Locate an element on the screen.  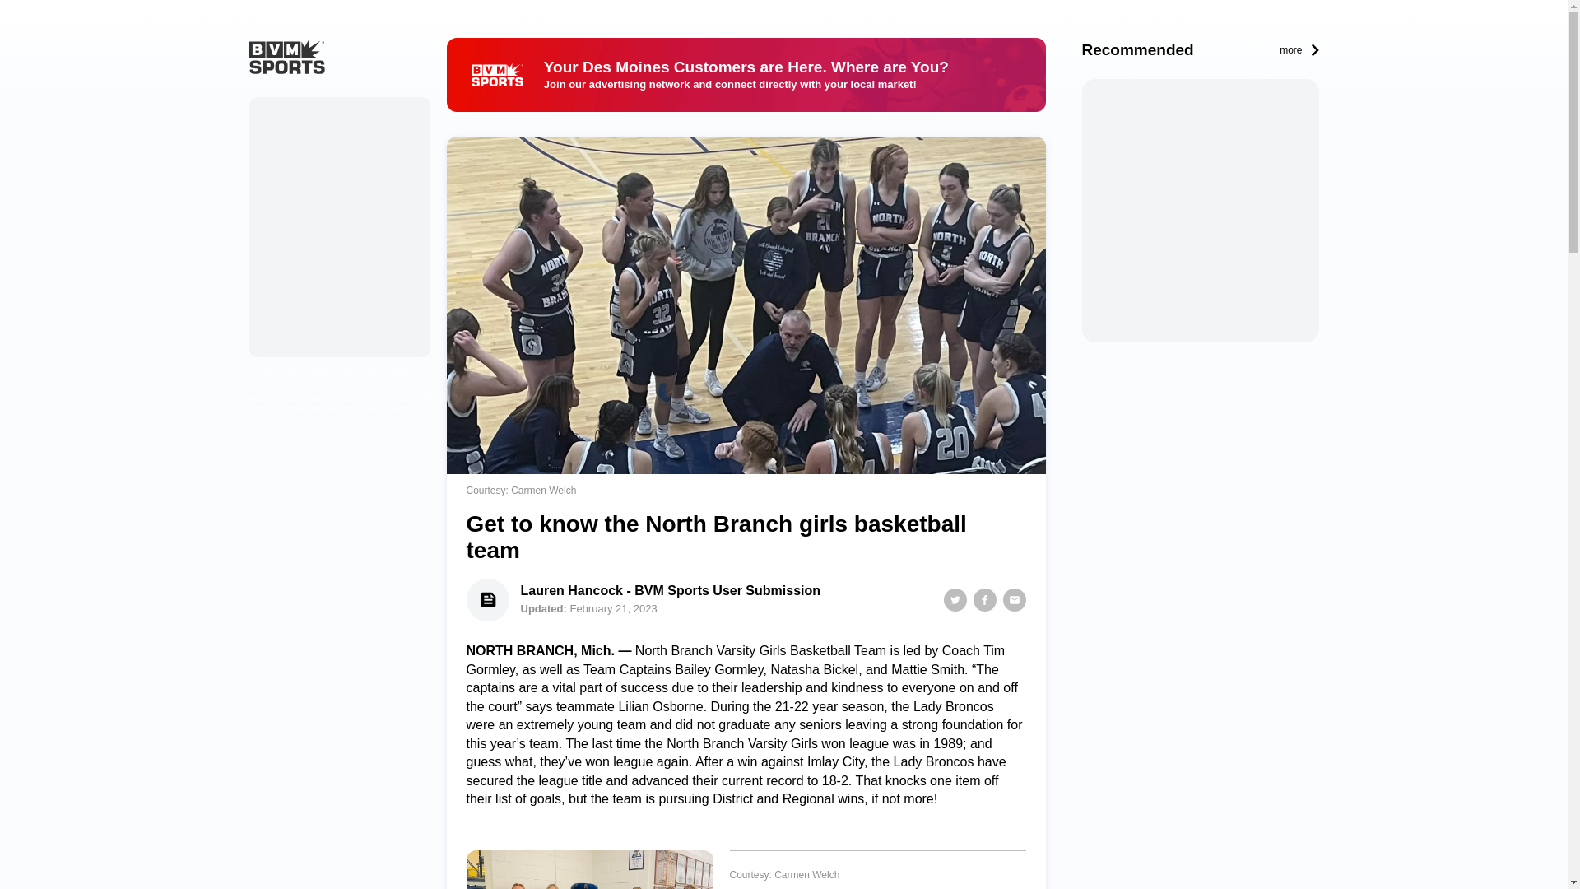
Account is located at coordinates (271, 277).